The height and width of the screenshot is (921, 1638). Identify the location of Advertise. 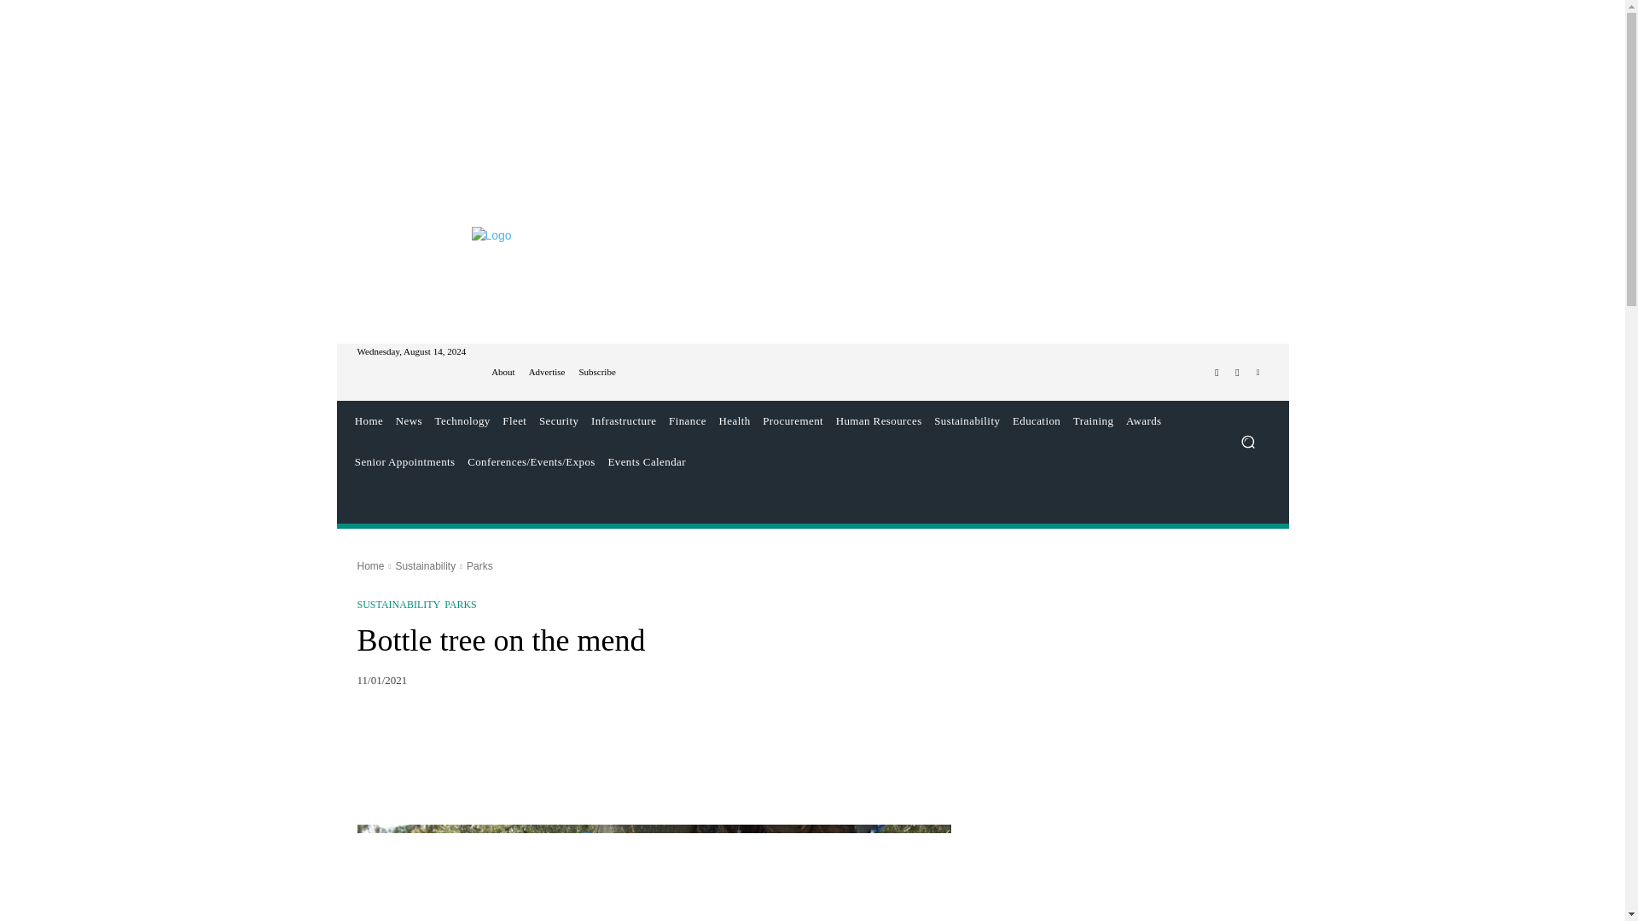
(547, 372).